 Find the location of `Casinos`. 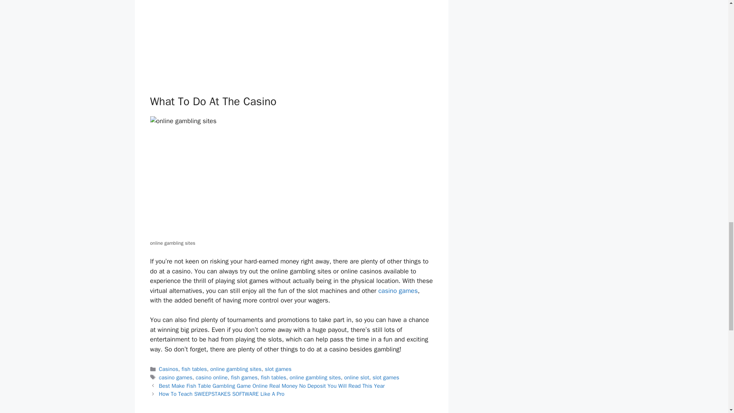

Casinos is located at coordinates (169, 369).